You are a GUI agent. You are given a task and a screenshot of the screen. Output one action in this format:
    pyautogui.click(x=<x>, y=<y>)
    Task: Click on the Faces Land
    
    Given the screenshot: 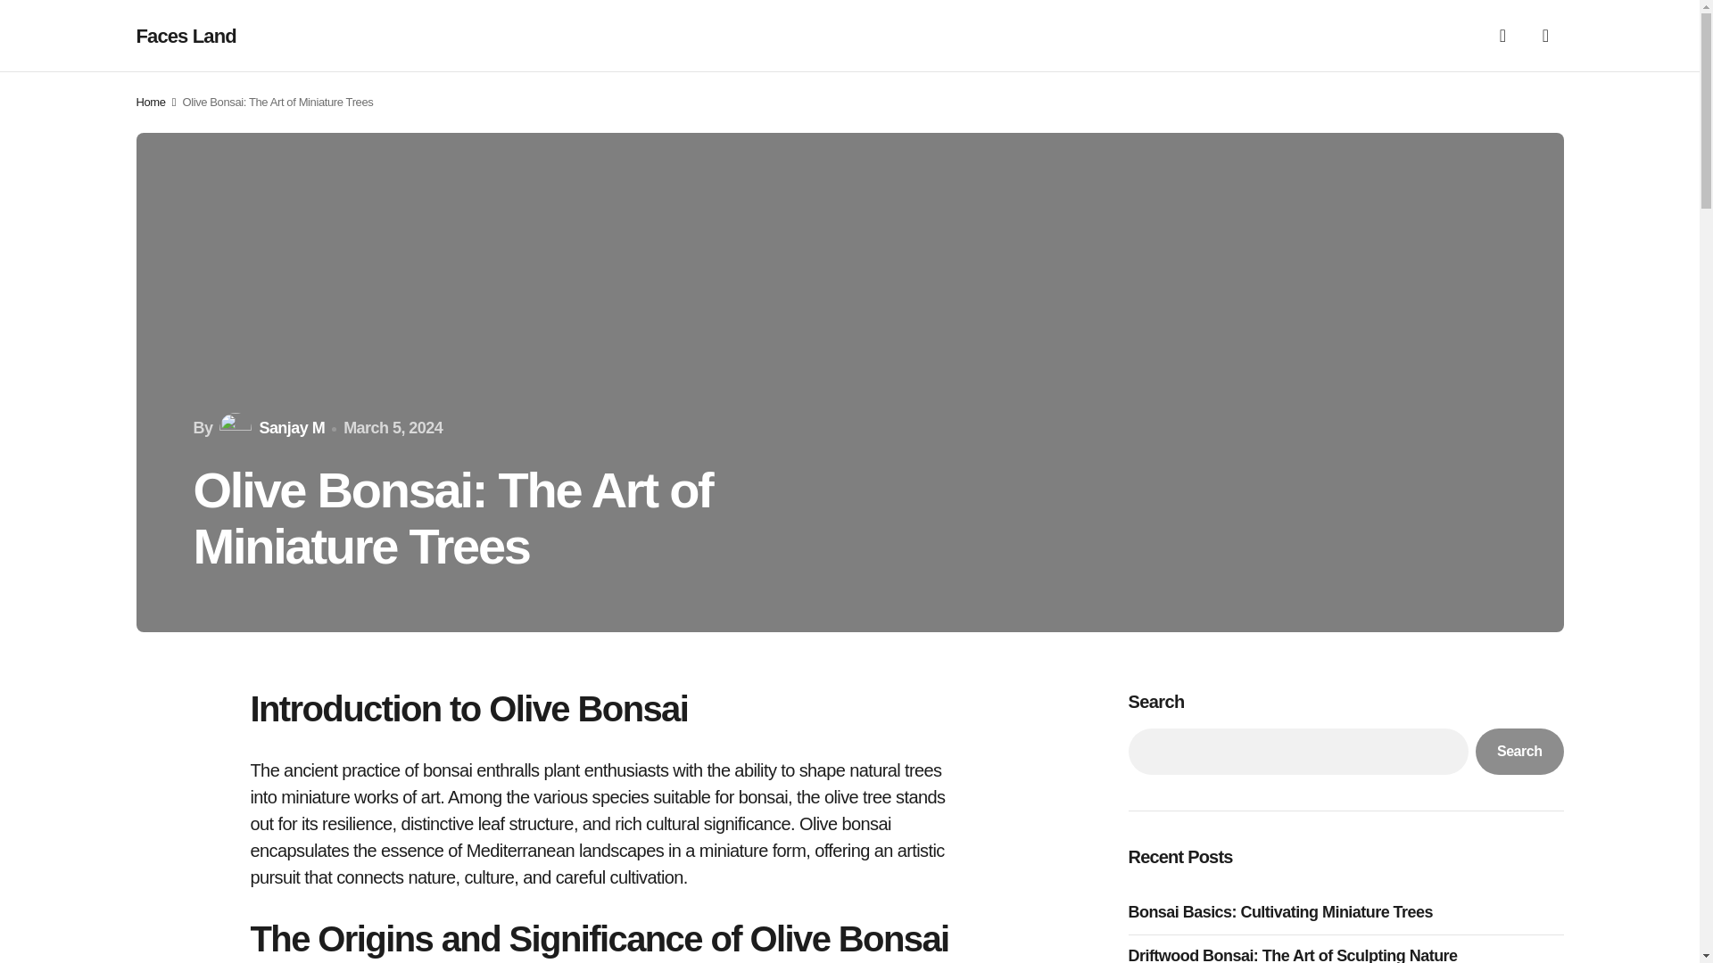 What is the action you would take?
    pyautogui.click(x=186, y=36)
    